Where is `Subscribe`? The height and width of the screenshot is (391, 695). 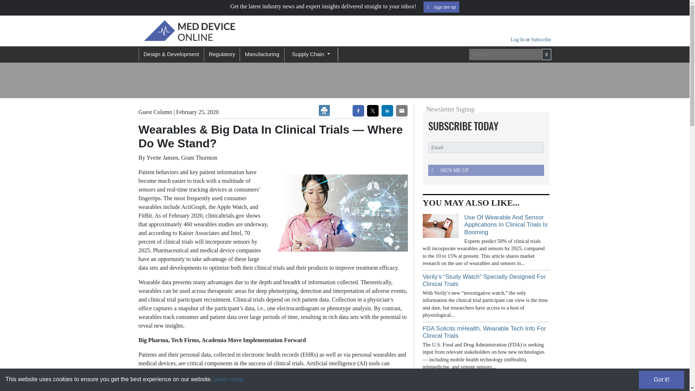
Subscribe is located at coordinates (541, 39).